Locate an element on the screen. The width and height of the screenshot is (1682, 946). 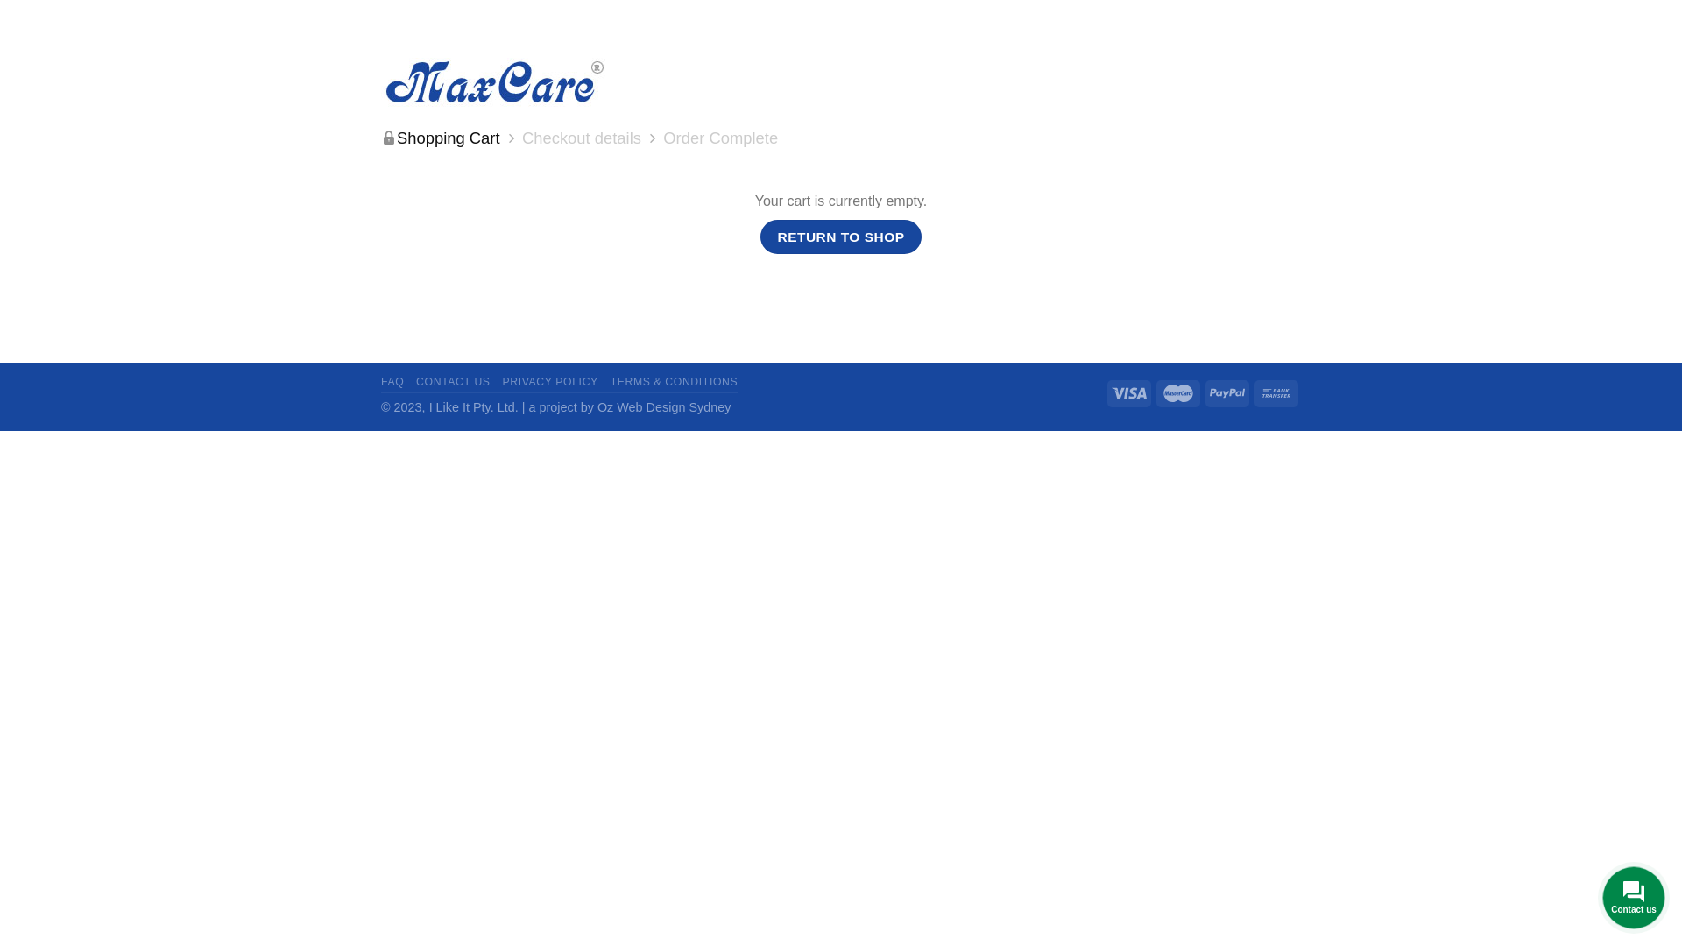
Shopping Cart is located at coordinates (449, 138).